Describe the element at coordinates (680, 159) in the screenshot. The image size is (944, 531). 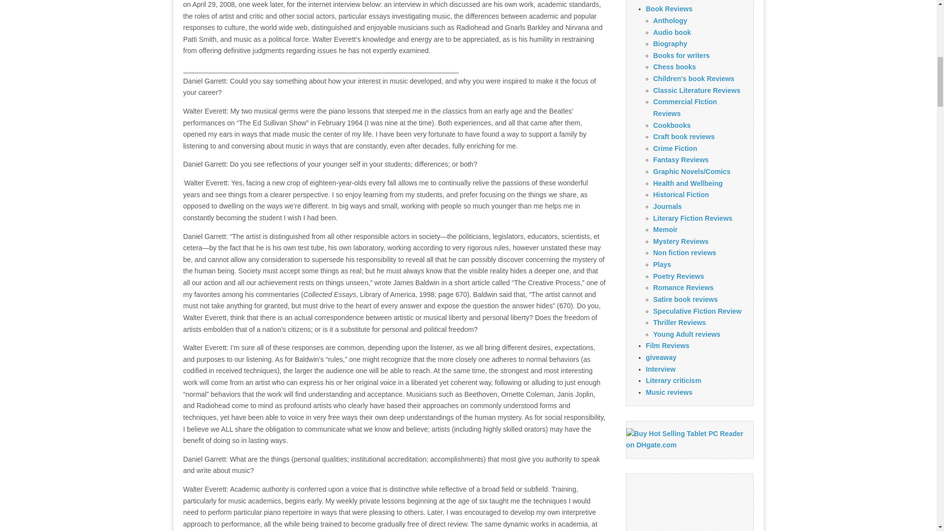
I see `Fantasy Reviews` at that location.